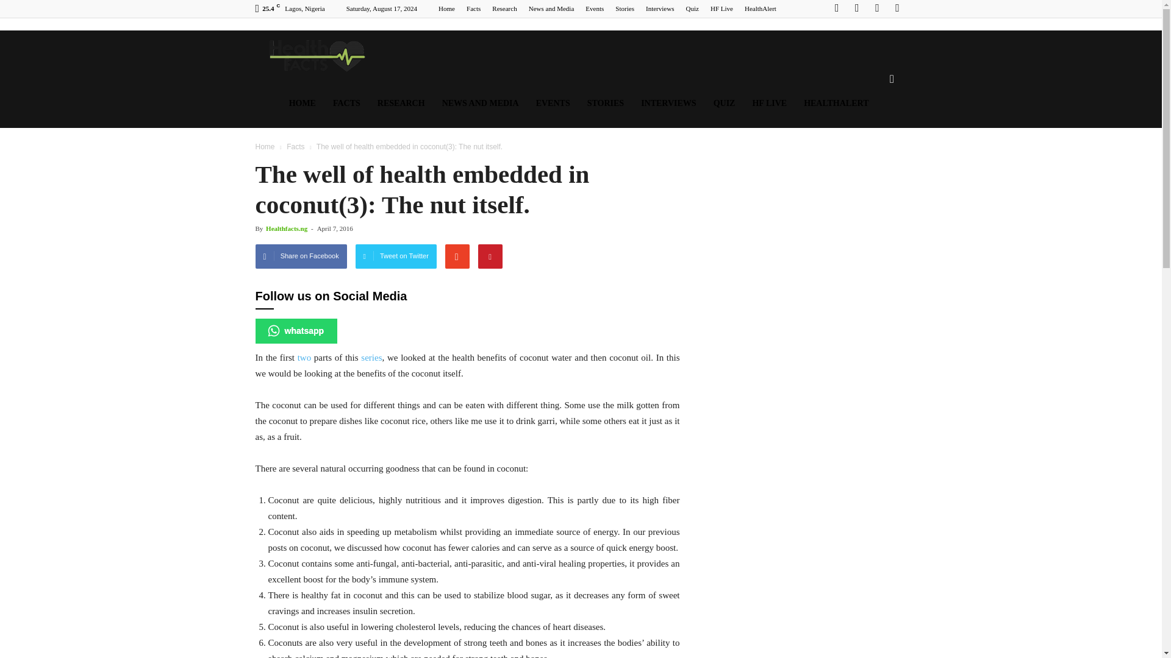 This screenshot has width=1171, height=658. Describe the element at coordinates (296, 147) in the screenshot. I see `View all posts in Facts` at that location.